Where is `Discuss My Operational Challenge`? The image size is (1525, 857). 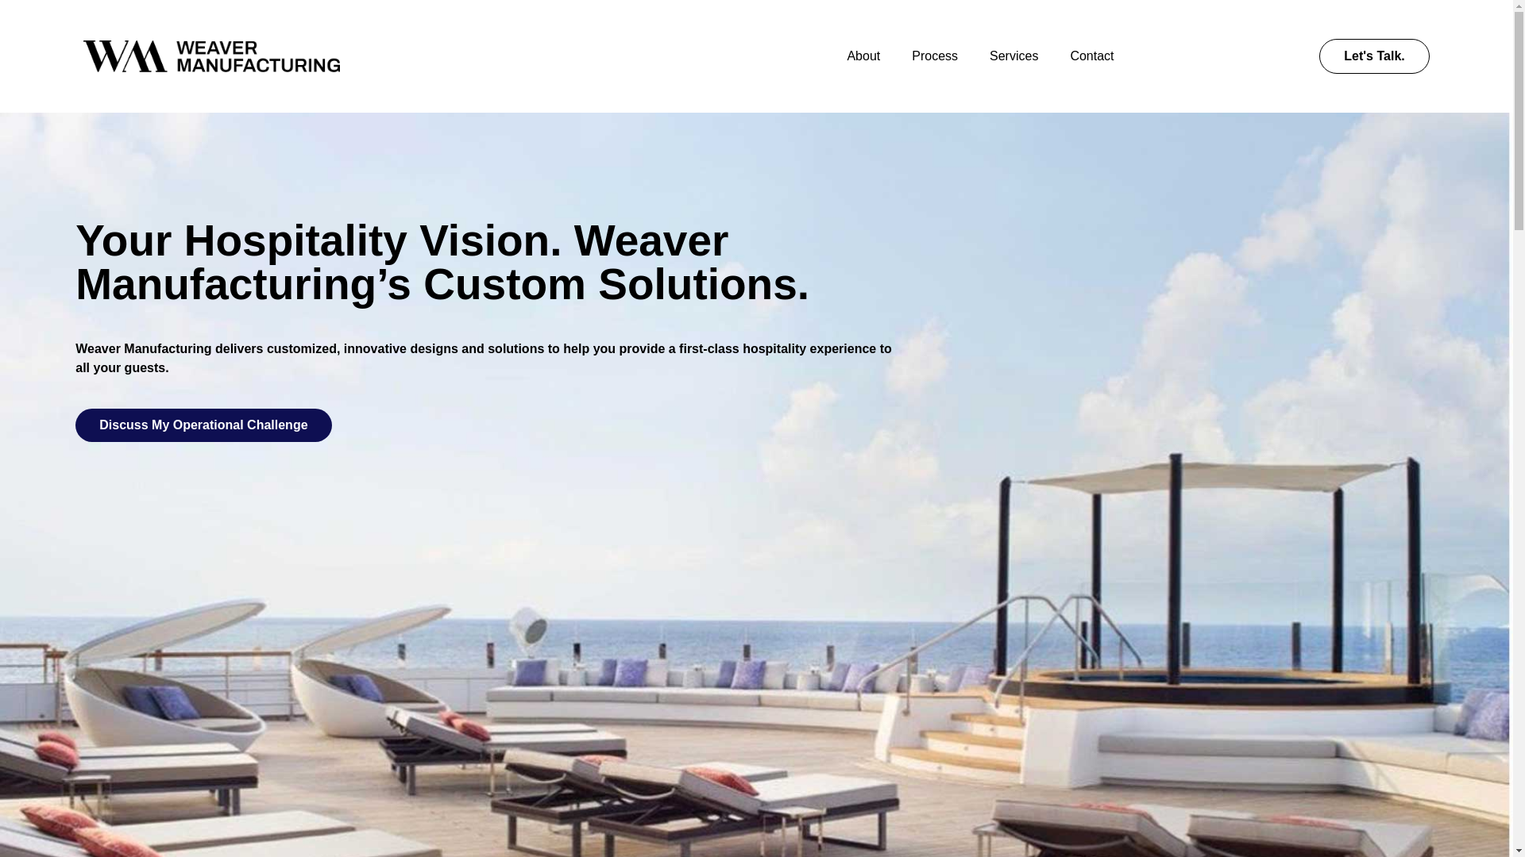 Discuss My Operational Challenge is located at coordinates (203, 425).